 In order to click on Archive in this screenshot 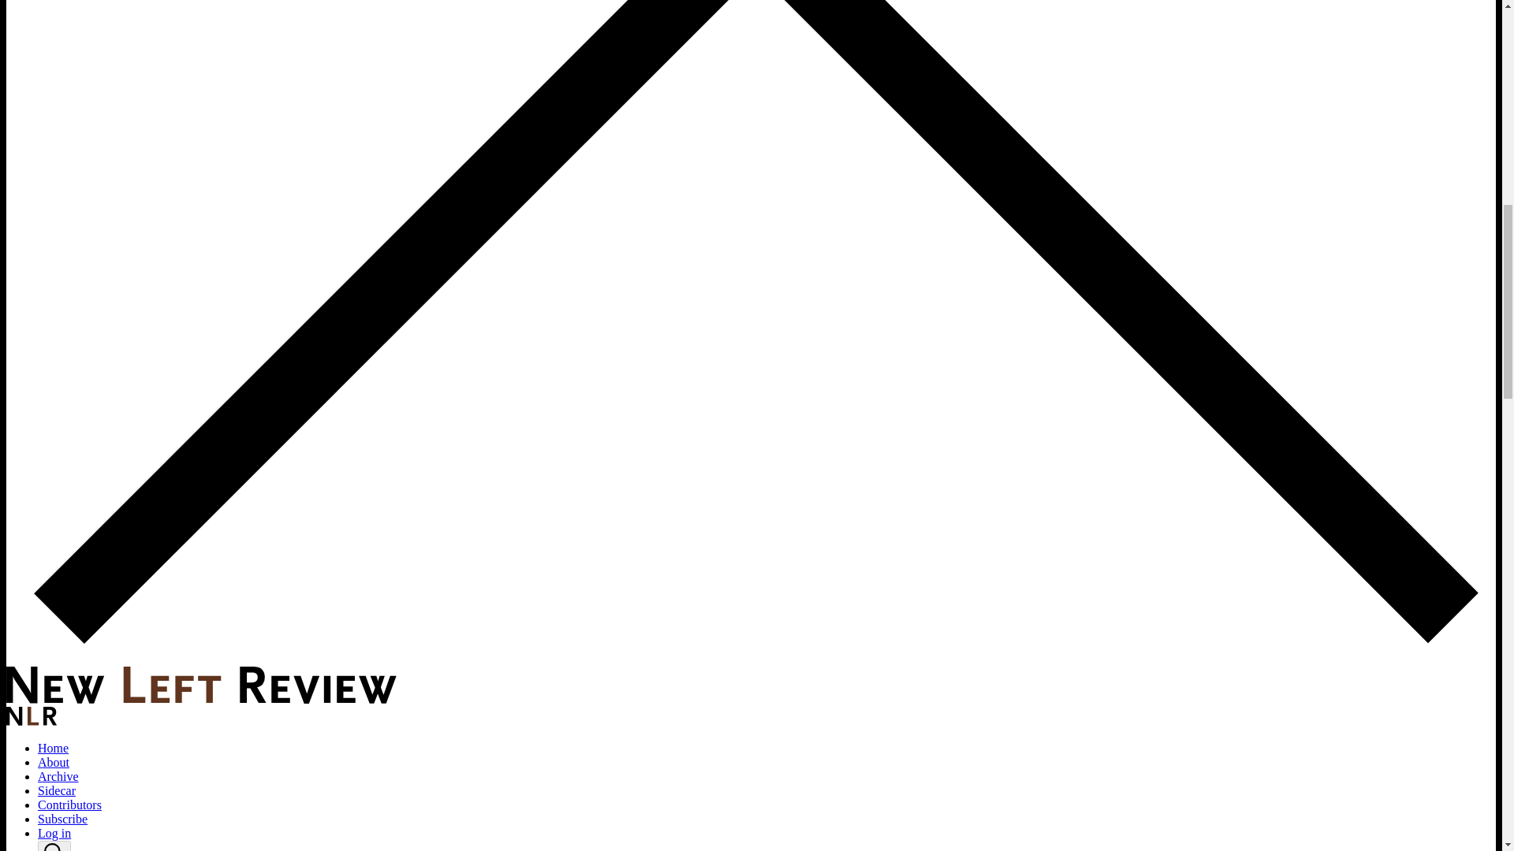, I will do `click(58, 776)`.